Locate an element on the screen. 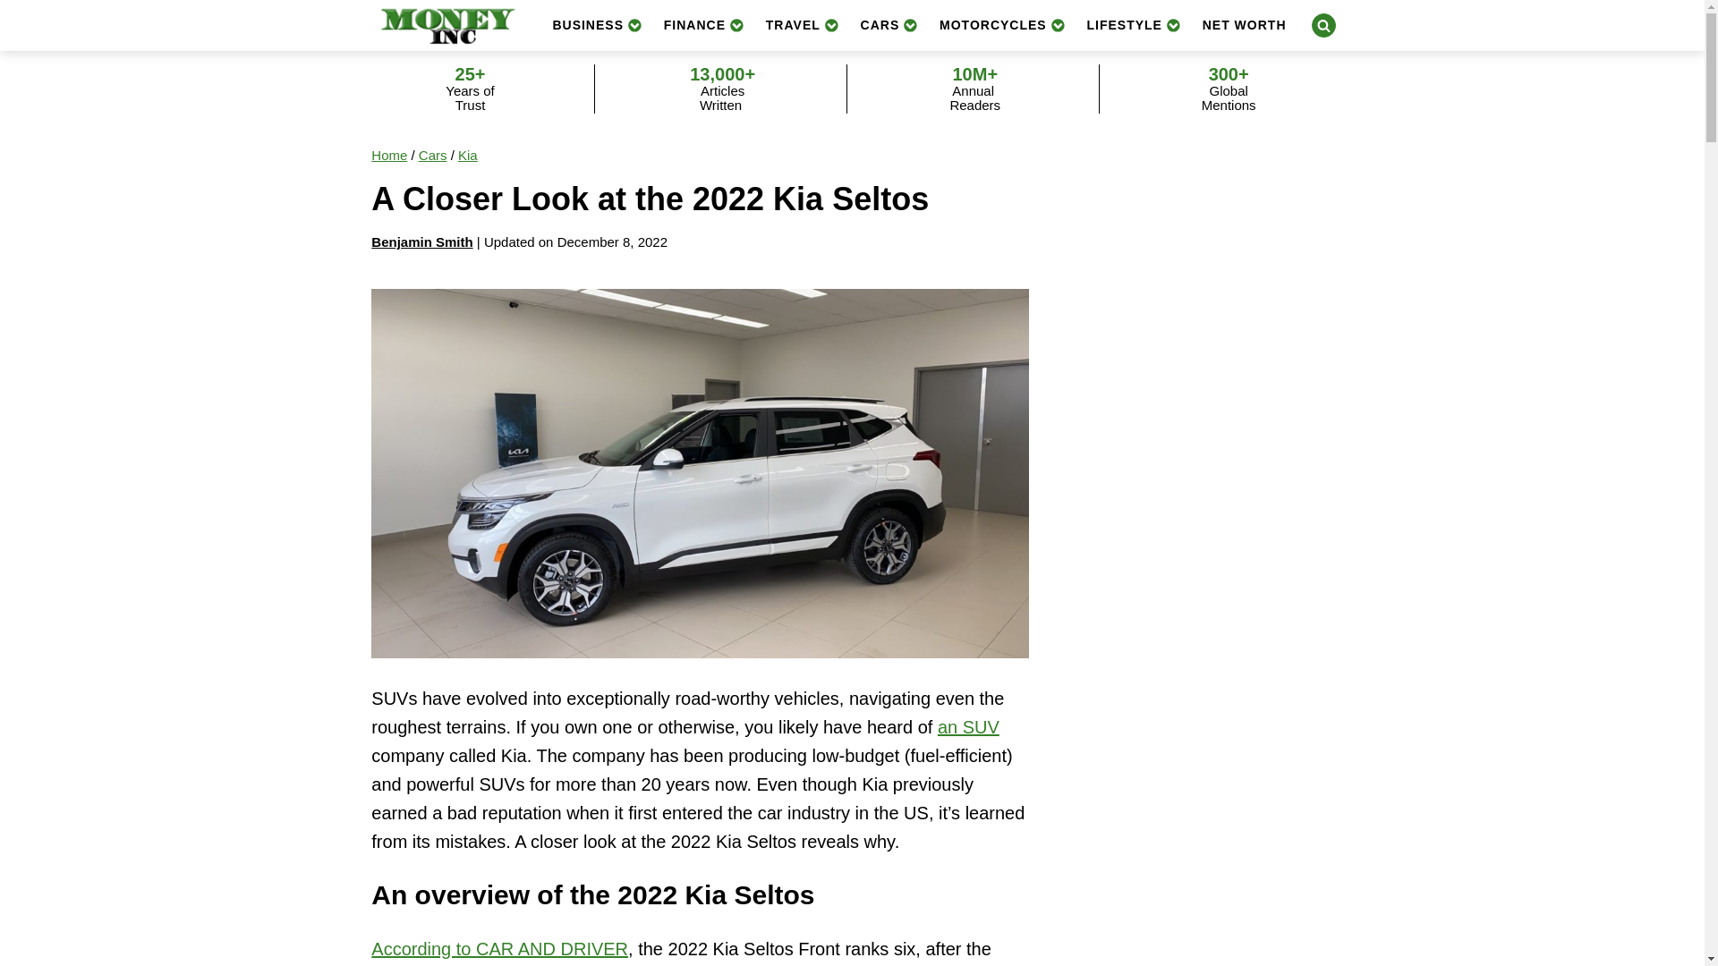 The height and width of the screenshot is (966, 1718). FINANCE is located at coordinates (703, 25).